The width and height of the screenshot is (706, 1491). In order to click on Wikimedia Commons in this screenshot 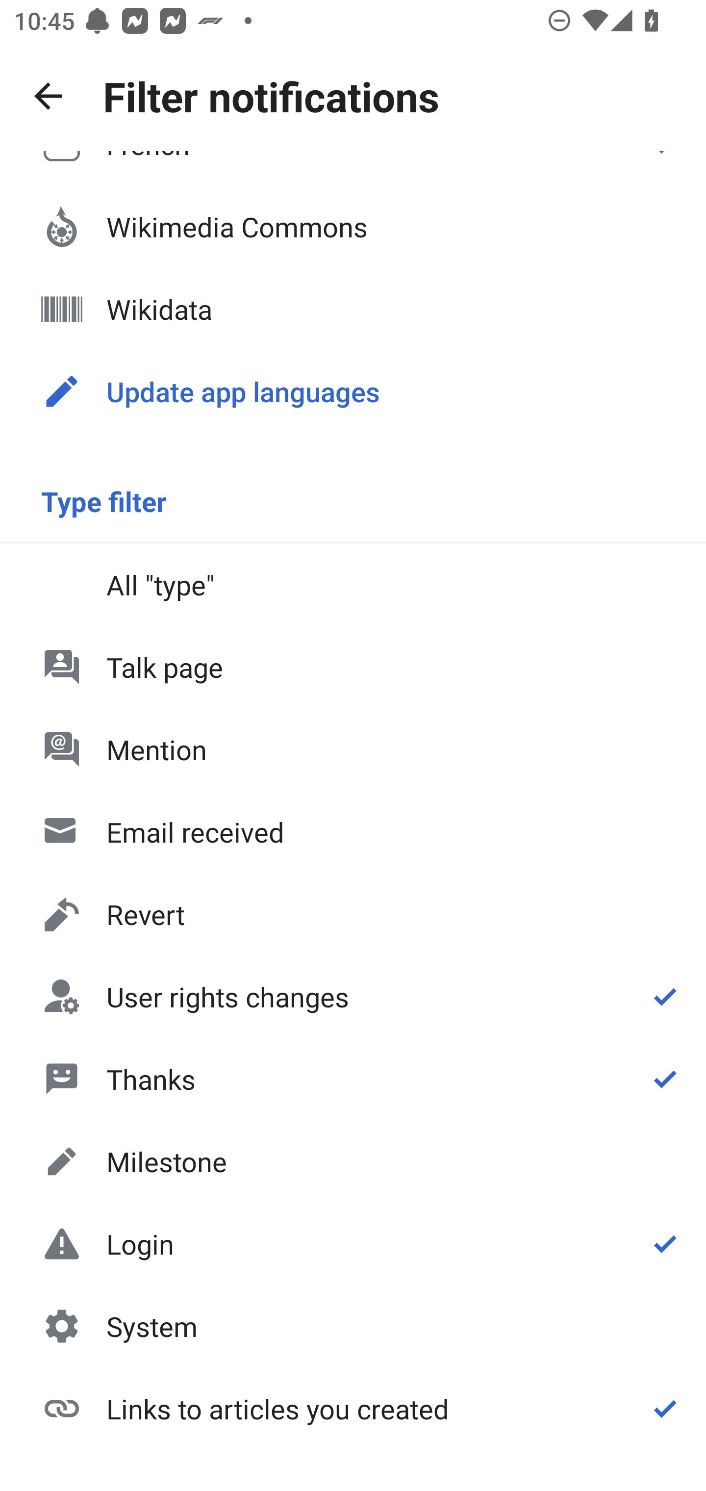, I will do `click(353, 227)`.